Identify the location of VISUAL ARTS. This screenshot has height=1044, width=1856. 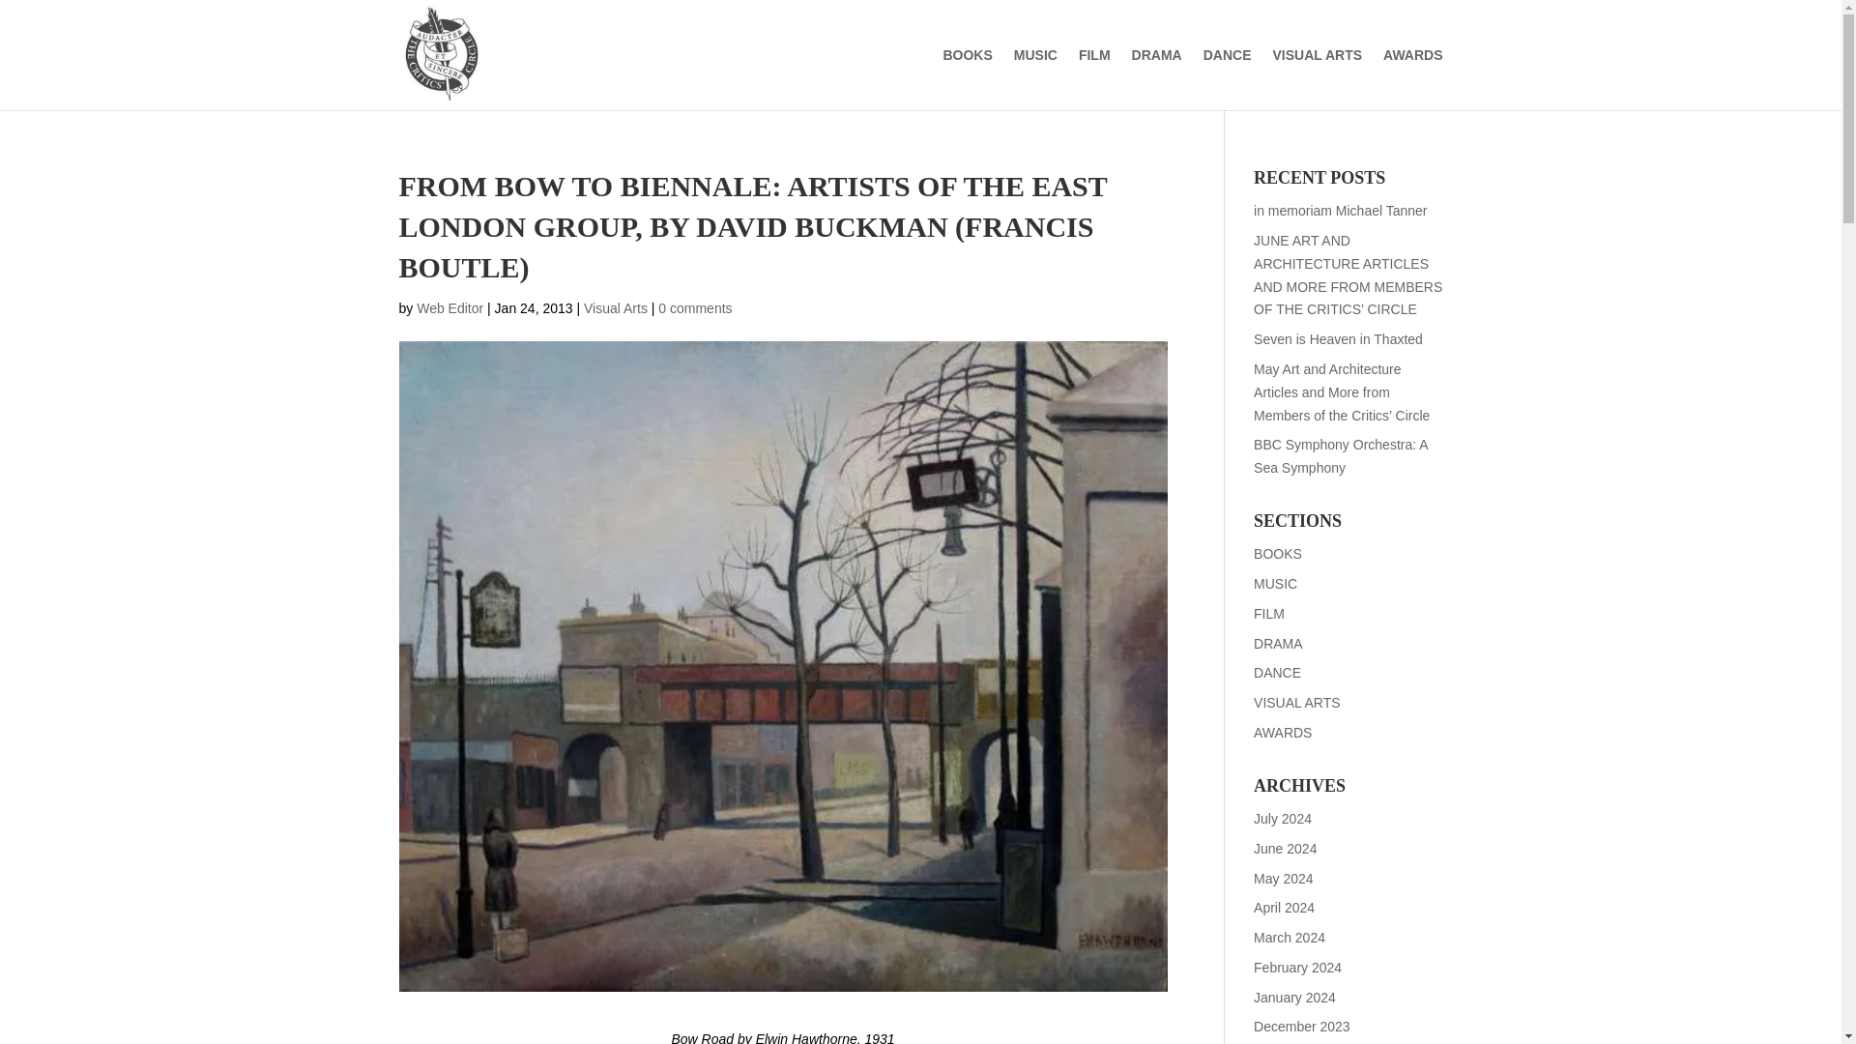
(1317, 79).